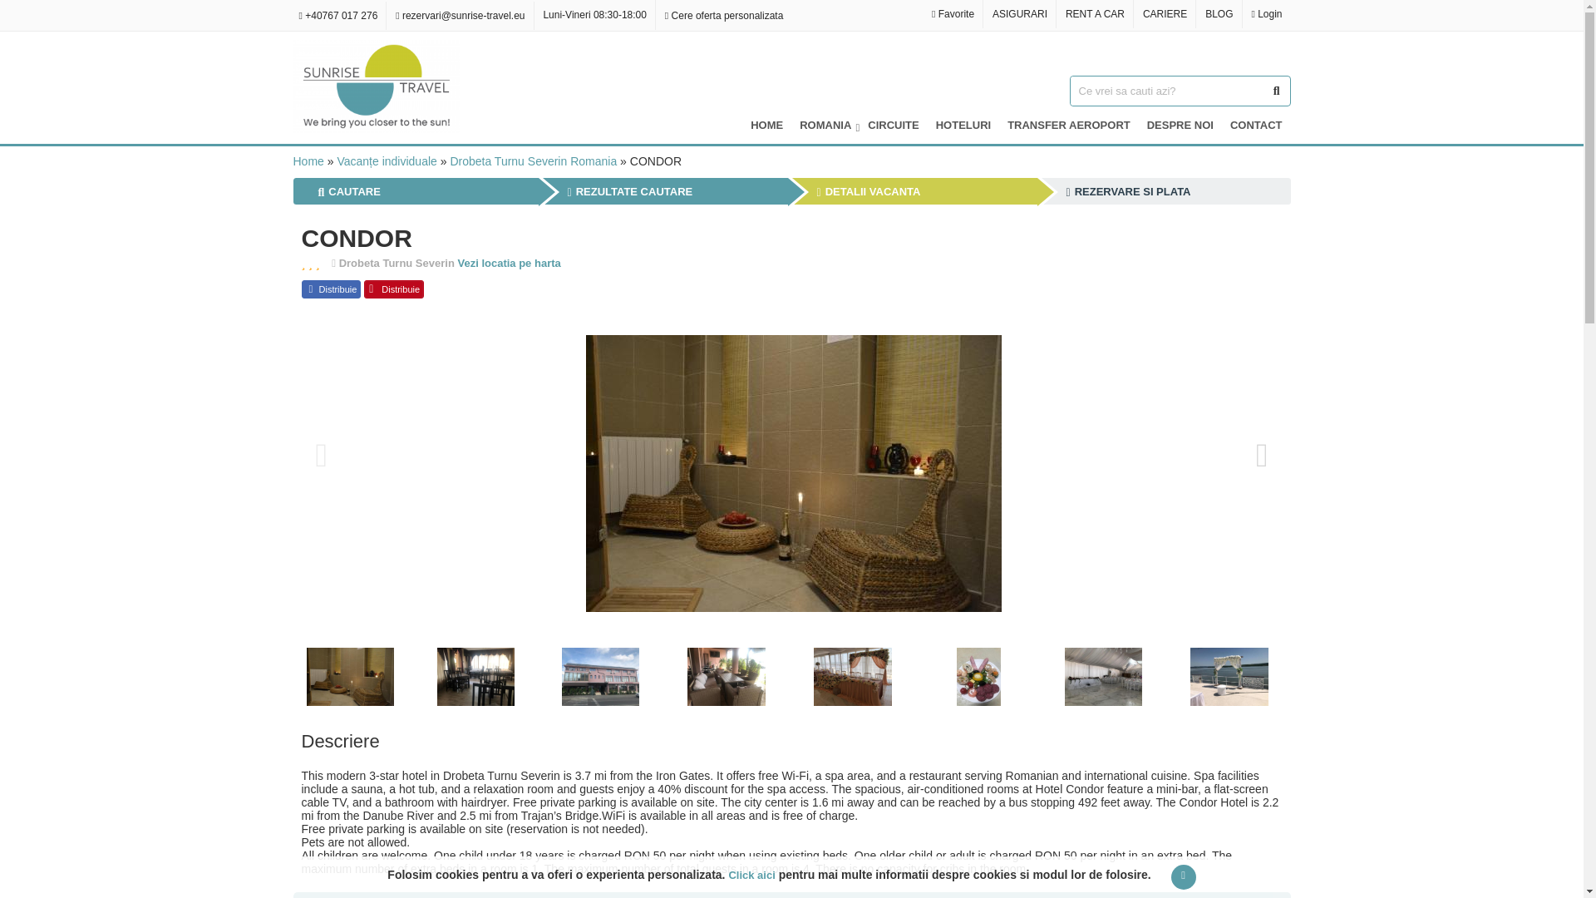  What do you see at coordinates (751, 875) in the screenshot?
I see `Click aici` at bounding box center [751, 875].